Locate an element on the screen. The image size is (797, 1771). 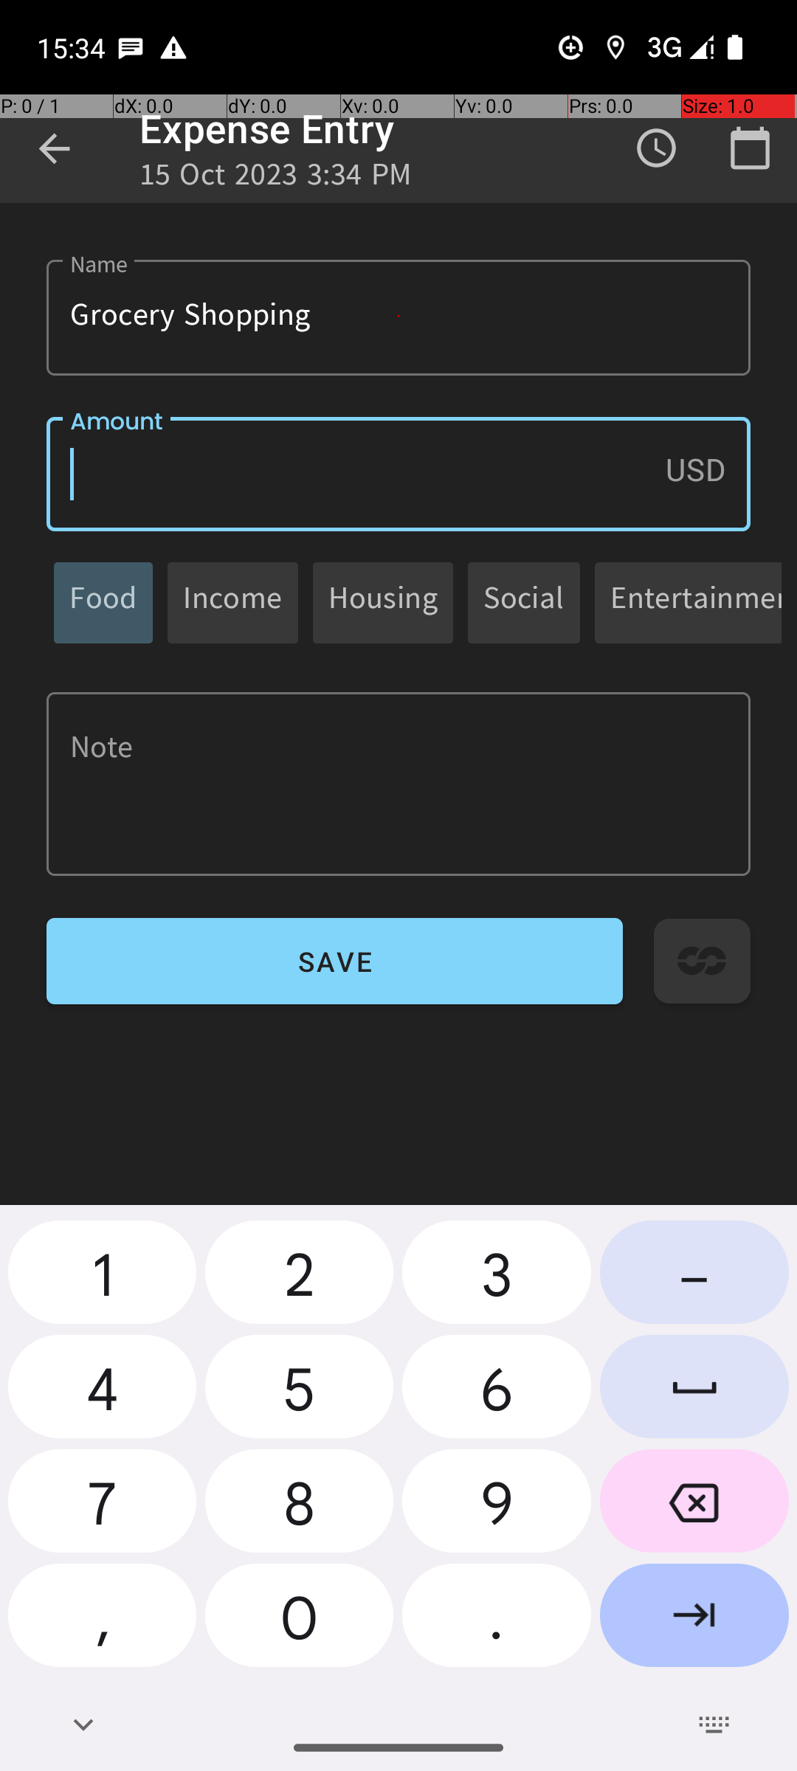
SAVE is located at coordinates (335, 961).